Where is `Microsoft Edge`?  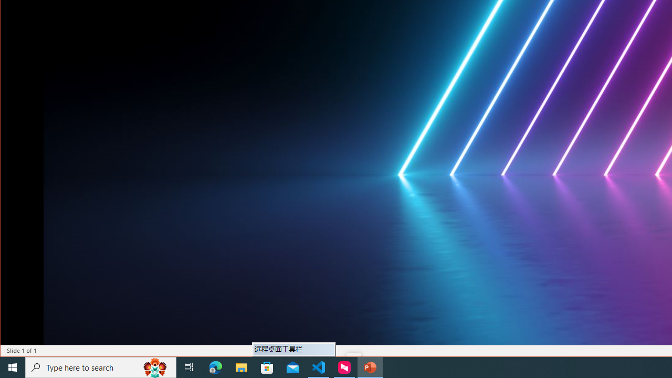
Microsoft Edge is located at coordinates (216, 367).